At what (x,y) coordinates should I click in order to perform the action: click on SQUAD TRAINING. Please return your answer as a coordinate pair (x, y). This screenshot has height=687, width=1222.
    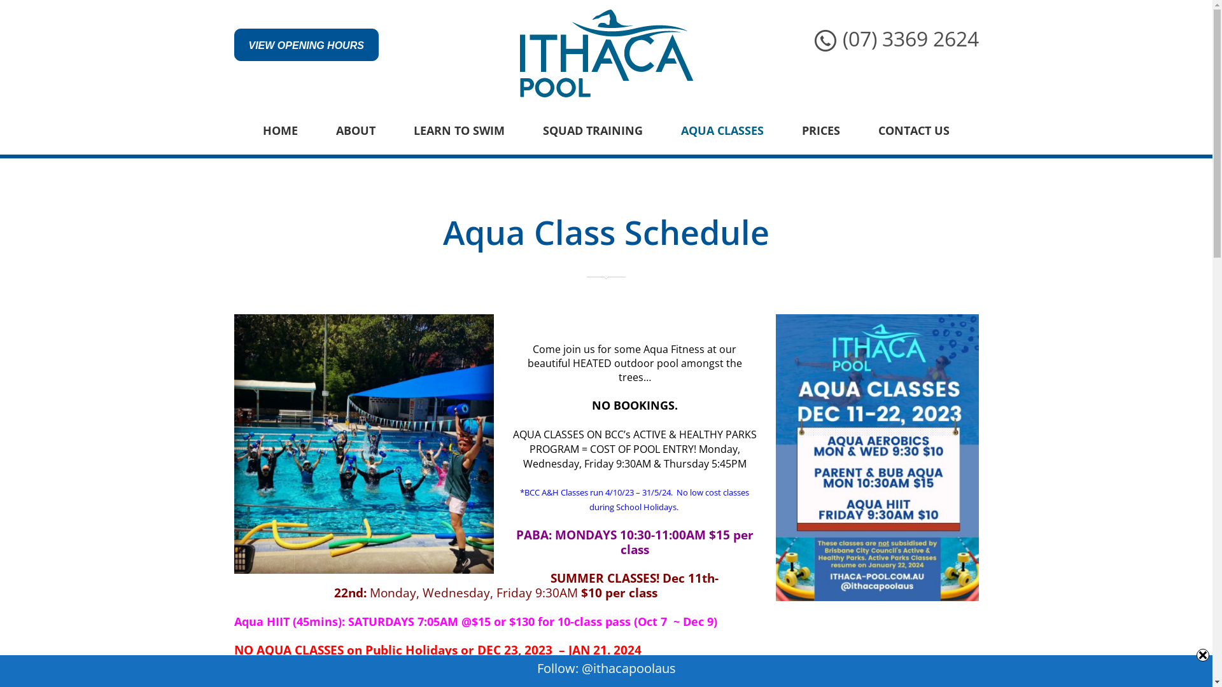
    Looking at the image, I should click on (593, 130).